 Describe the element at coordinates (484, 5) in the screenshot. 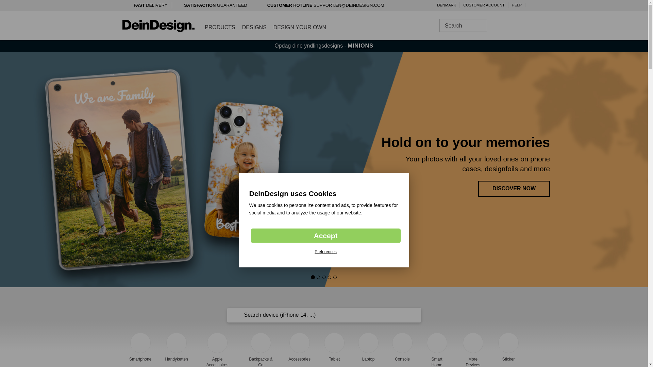

I see `CUSTOMER ACCOUNT` at that location.